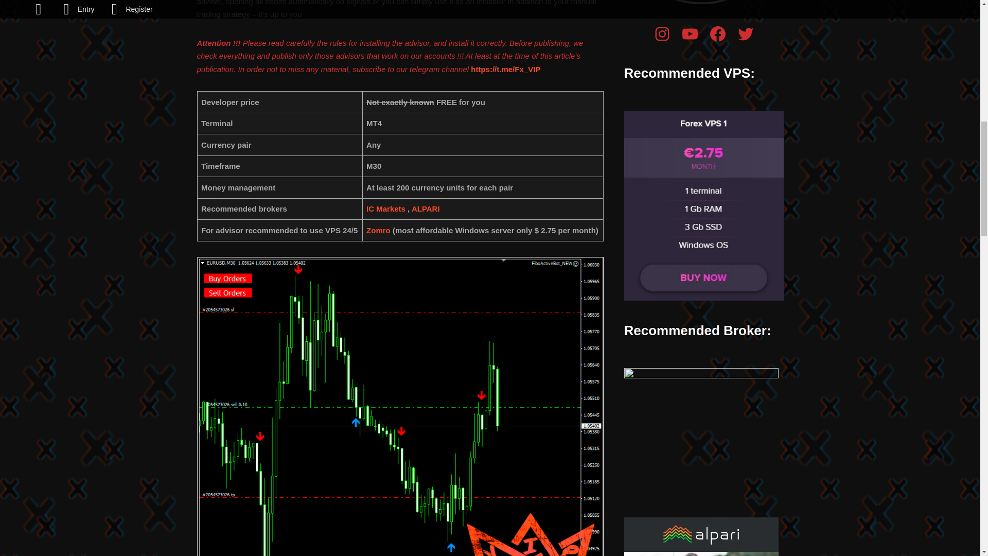  Describe the element at coordinates (386, 208) in the screenshot. I see `IC Markets` at that location.